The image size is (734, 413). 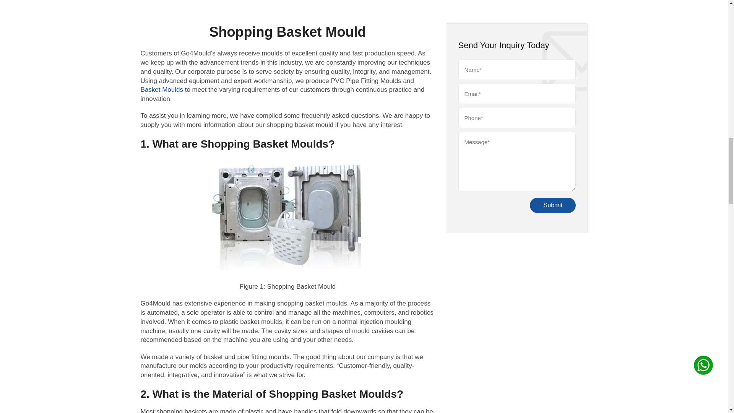 What do you see at coordinates (553, 205) in the screenshot?
I see `Submit` at bounding box center [553, 205].